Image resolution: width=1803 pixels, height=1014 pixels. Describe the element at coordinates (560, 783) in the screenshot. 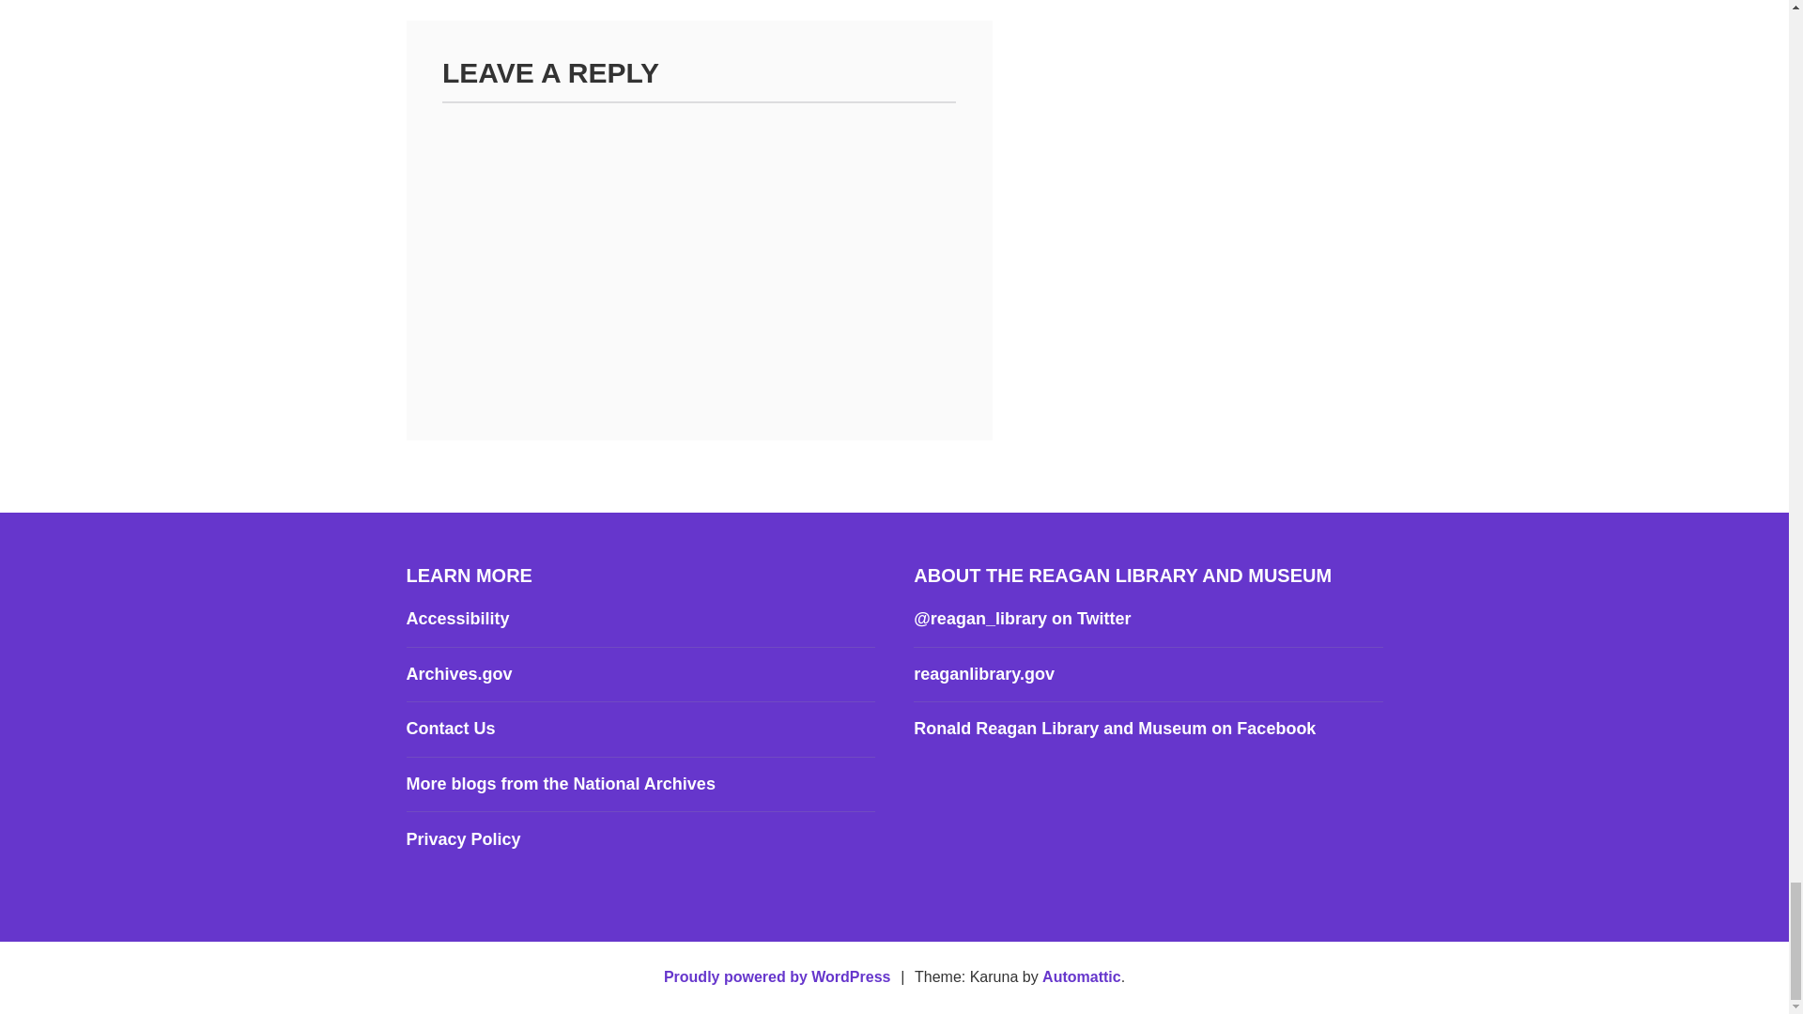

I see `U.S. National Archives Blogroll` at that location.